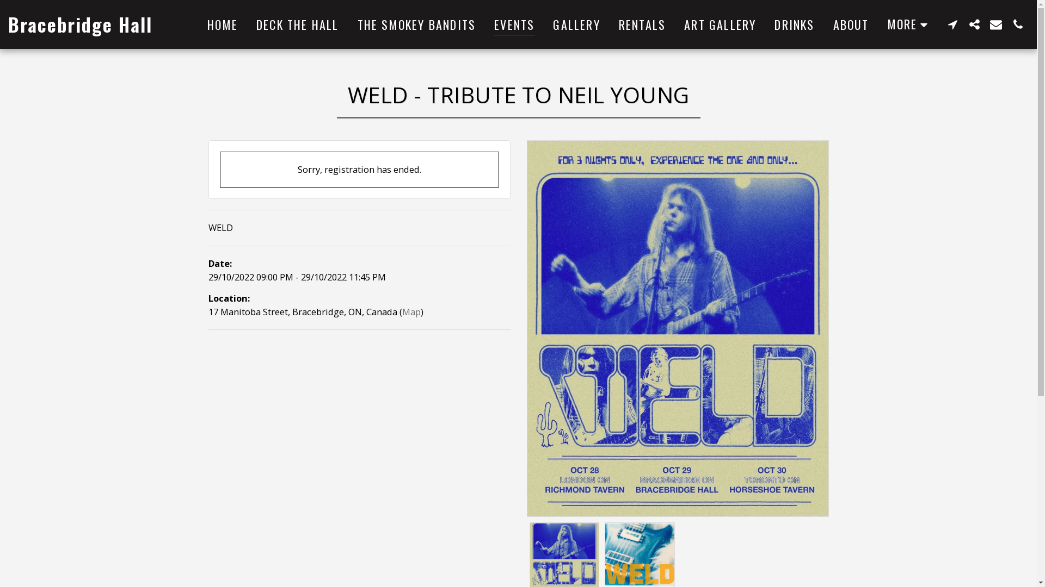 The image size is (1045, 587). What do you see at coordinates (642, 24) in the screenshot?
I see `RENTALS` at bounding box center [642, 24].